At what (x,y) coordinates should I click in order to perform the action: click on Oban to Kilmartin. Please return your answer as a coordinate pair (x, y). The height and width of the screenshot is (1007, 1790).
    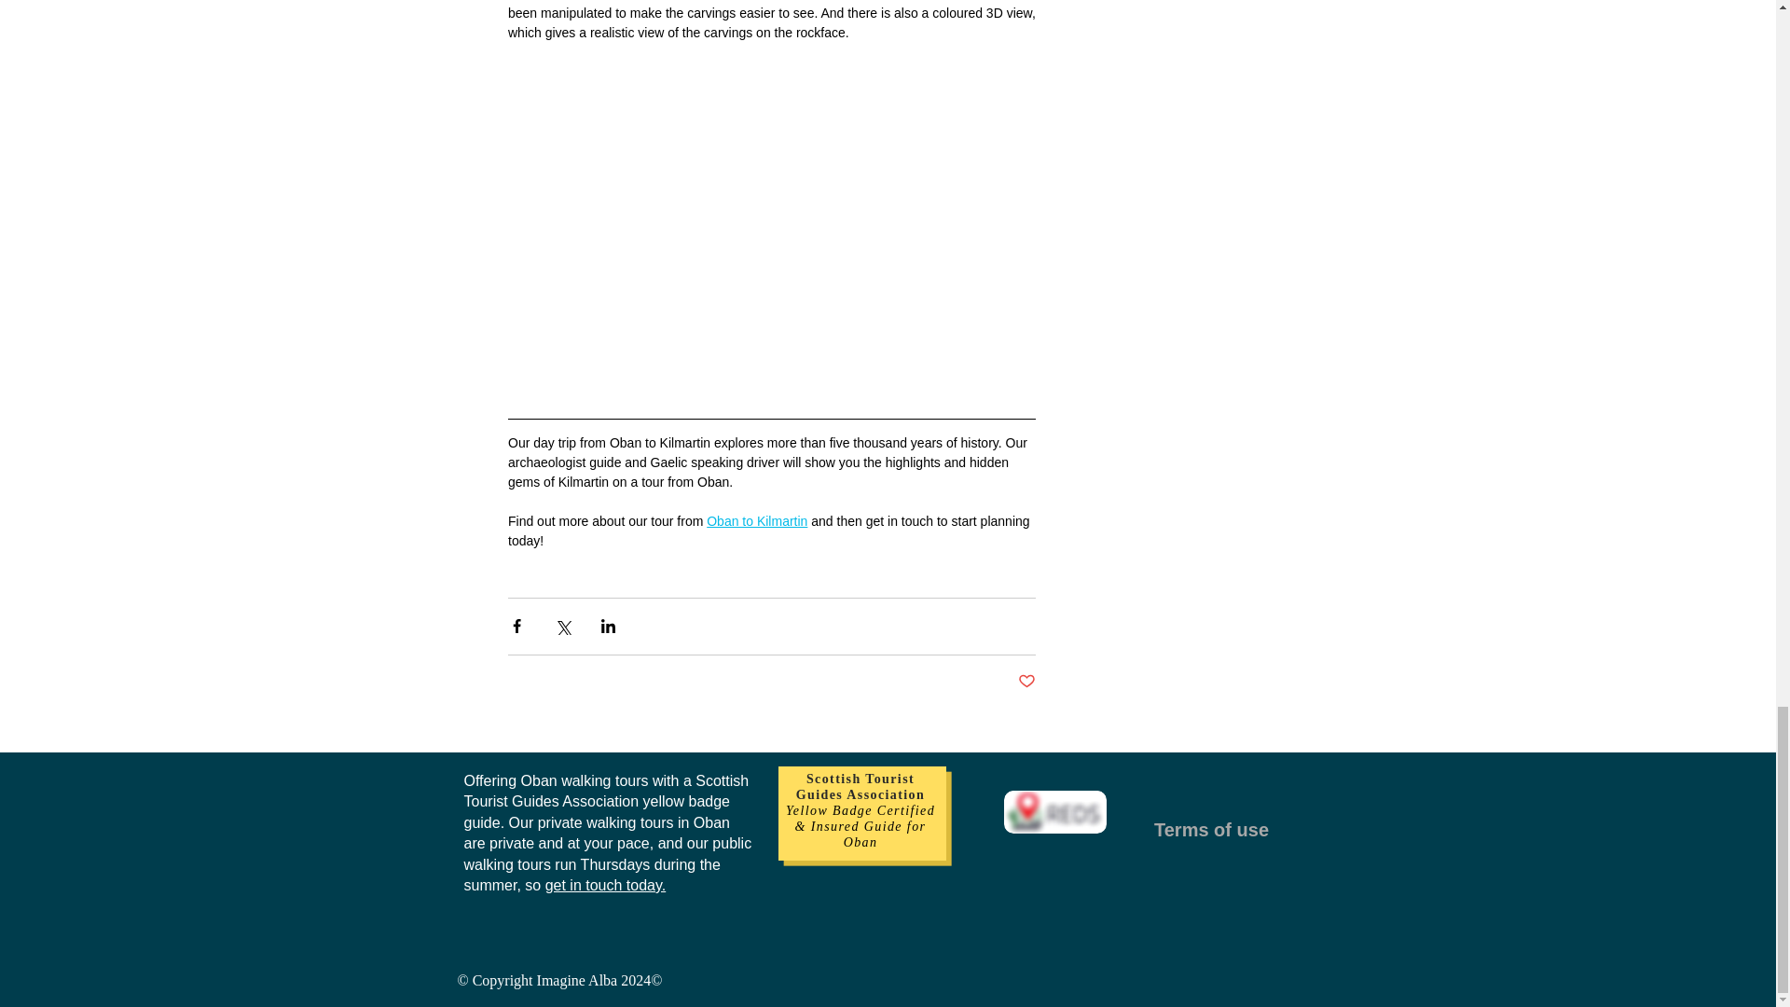
    Looking at the image, I should click on (757, 520).